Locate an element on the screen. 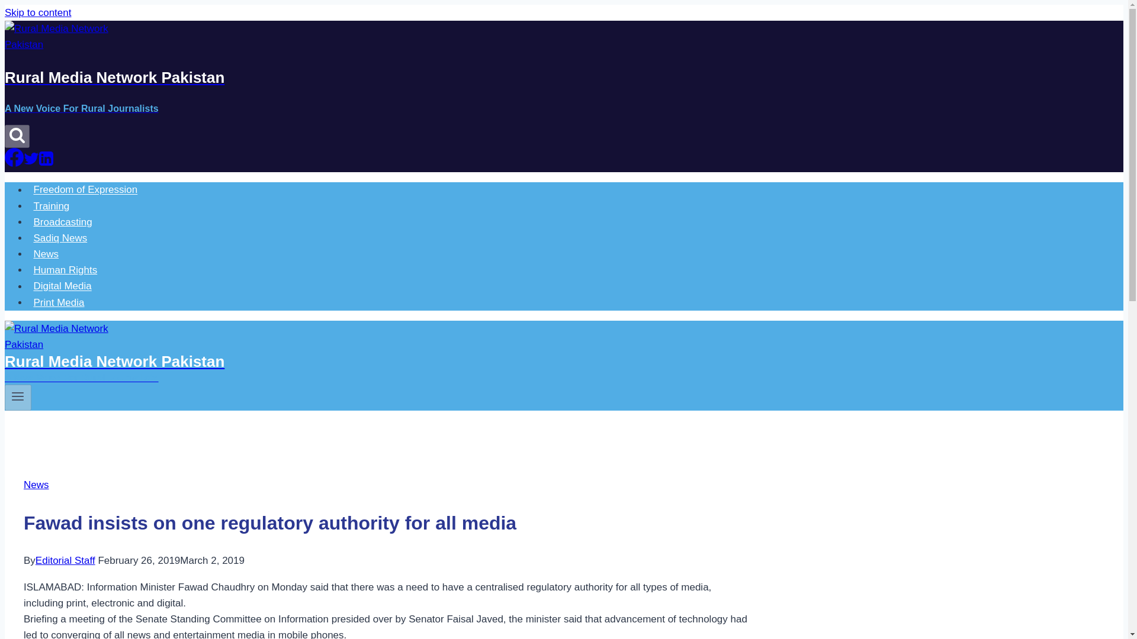  Training is located at coordinates (52, 206).